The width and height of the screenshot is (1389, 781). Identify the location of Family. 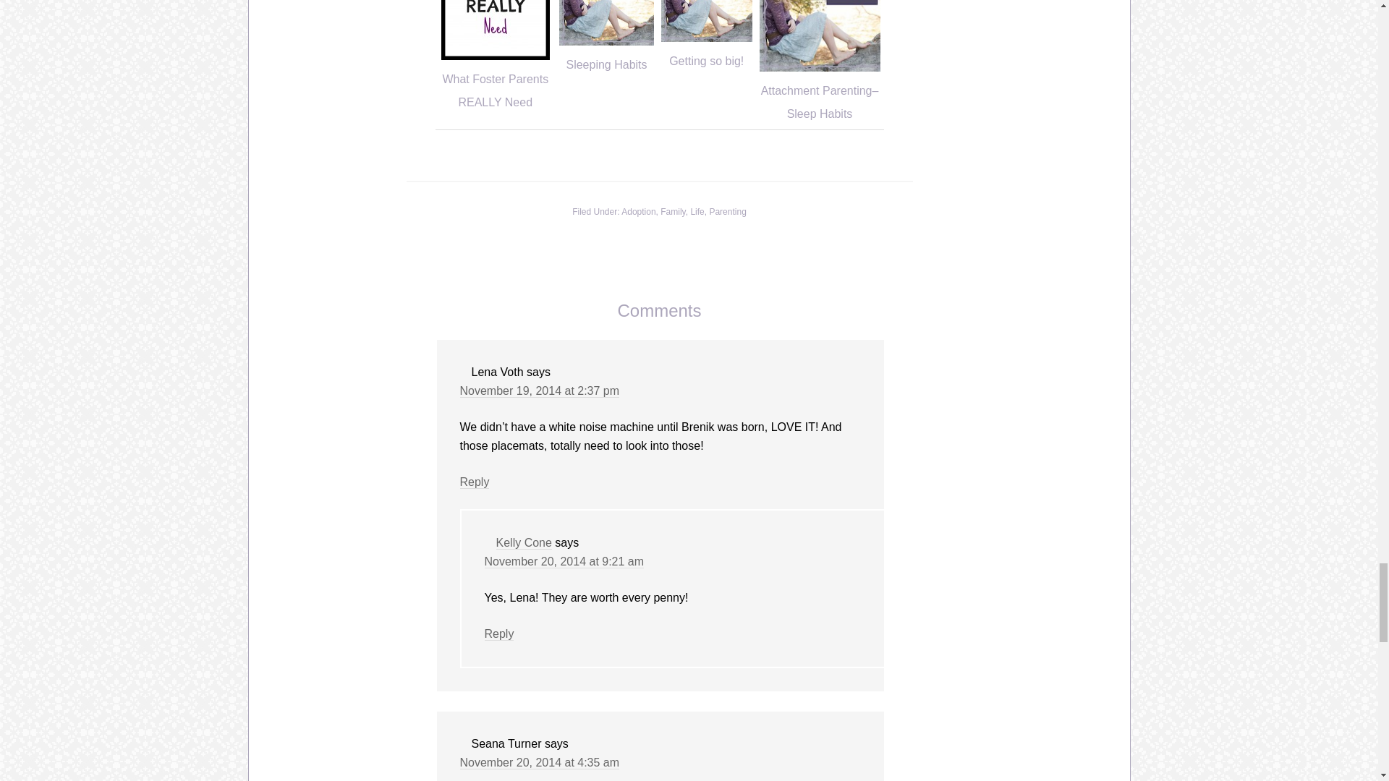
(673, 212).